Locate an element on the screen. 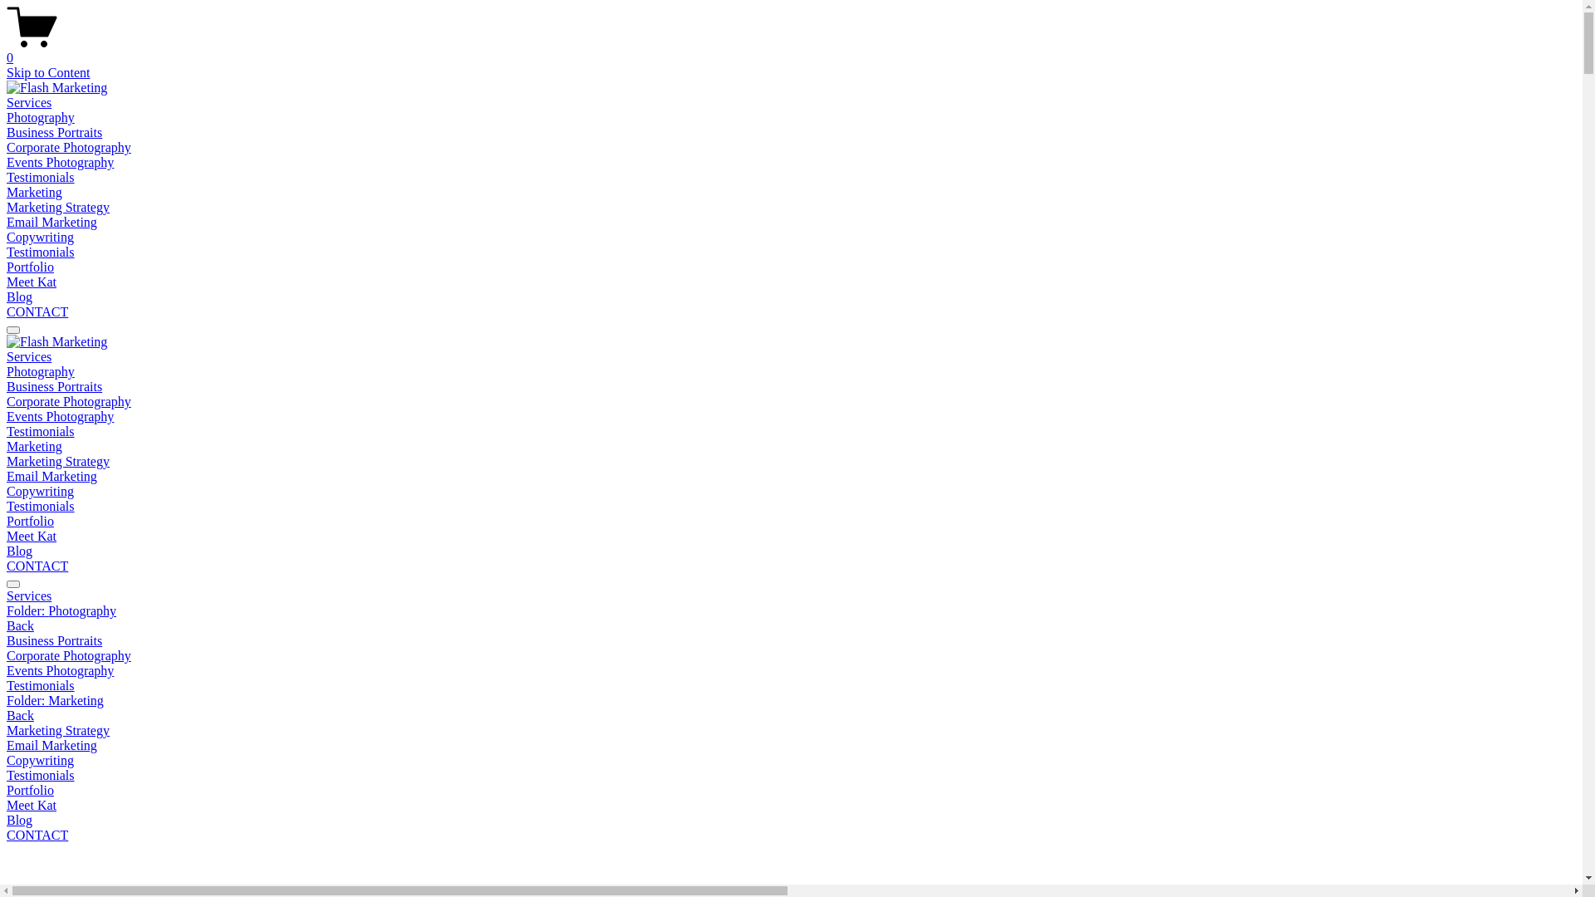 This screenshot has height=897, width=1595. Copywriting is located at coordinates (40, 761).